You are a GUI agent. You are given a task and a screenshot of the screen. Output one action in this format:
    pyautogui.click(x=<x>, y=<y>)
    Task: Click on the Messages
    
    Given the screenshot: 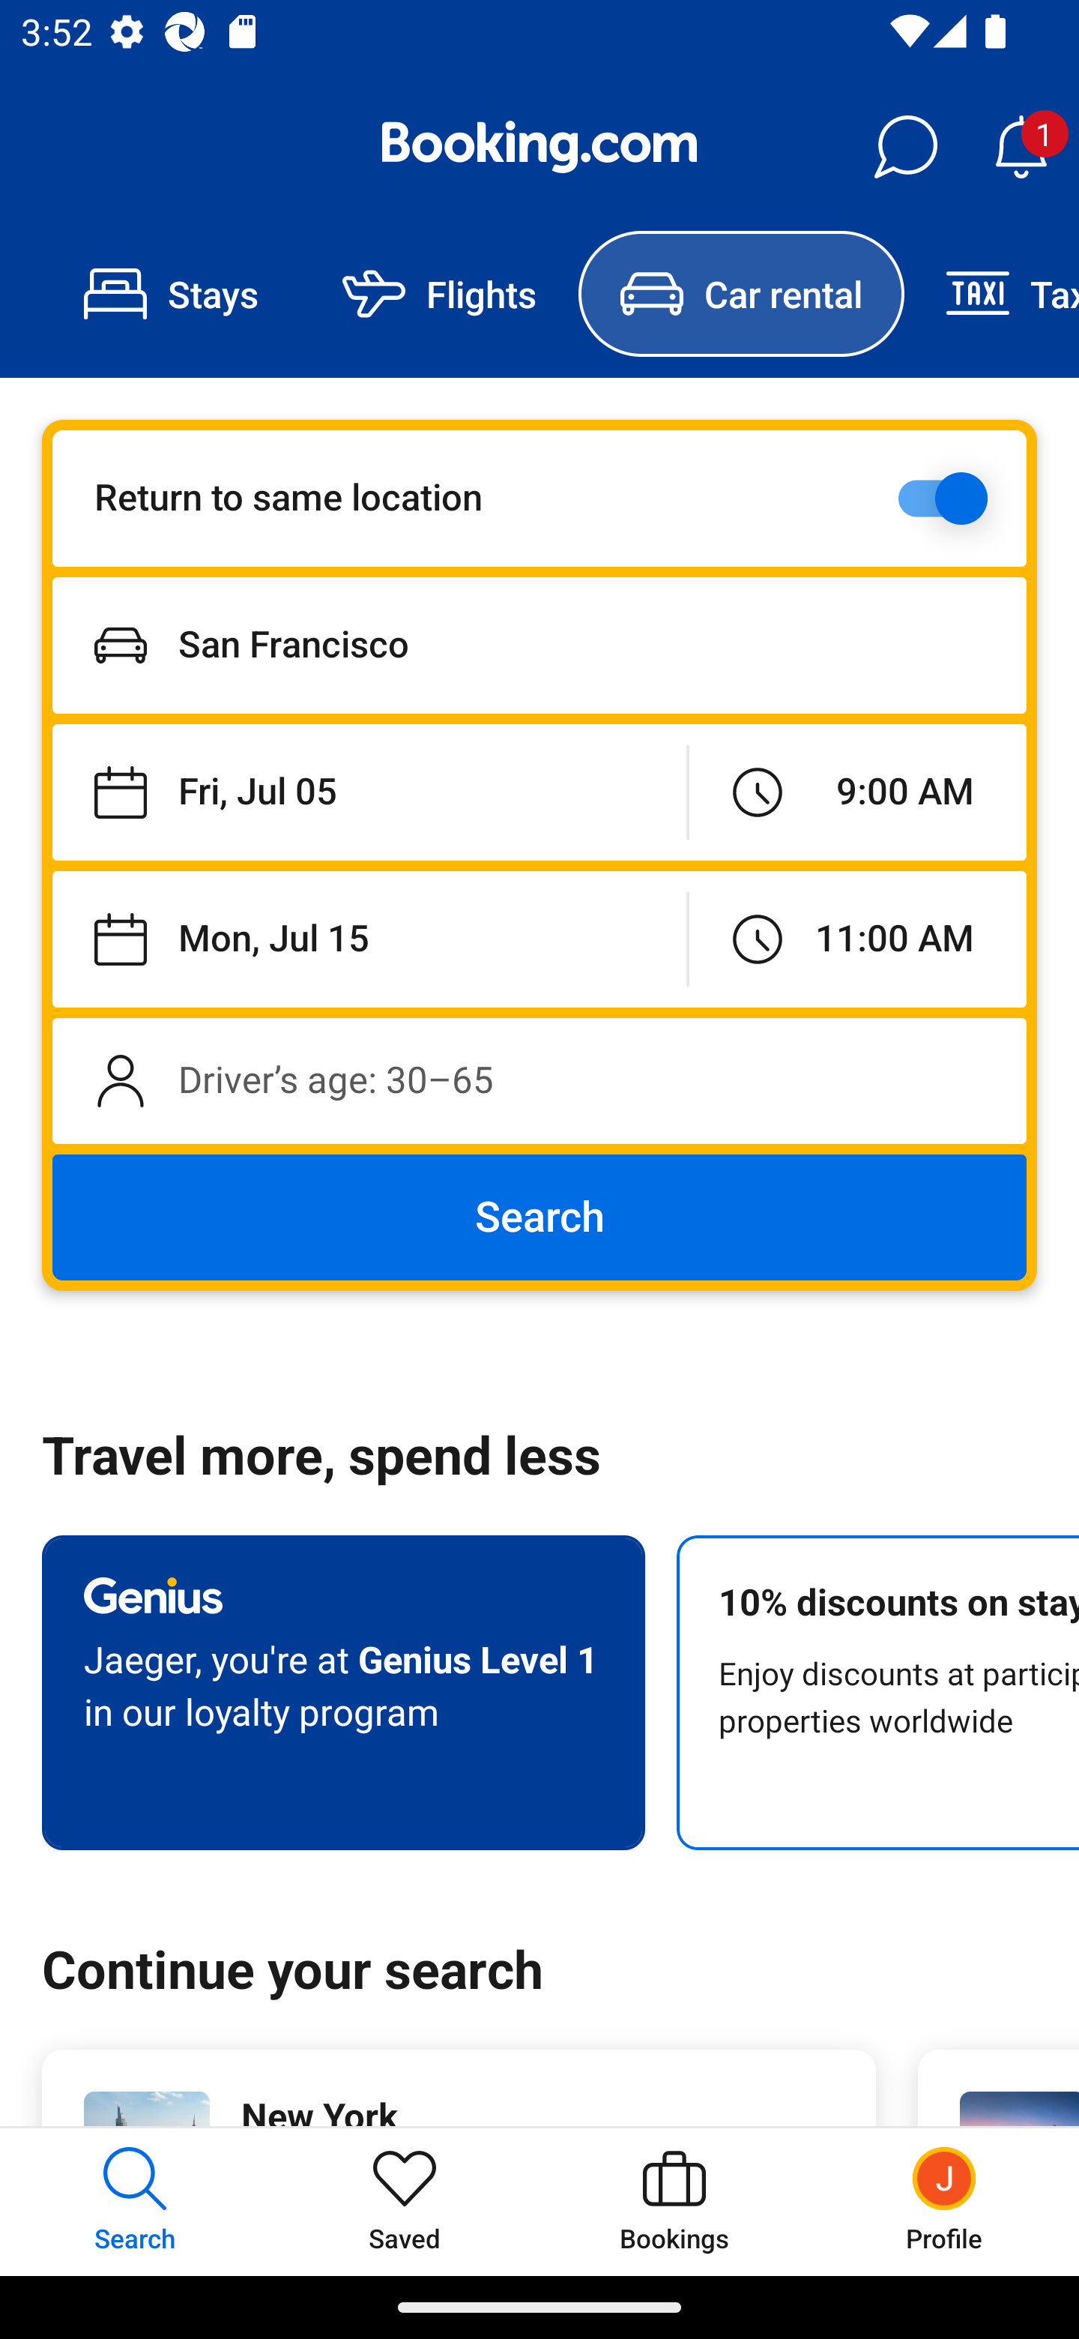 What is the action you would take?
    pyautogui.click(x=905, y=147)
    